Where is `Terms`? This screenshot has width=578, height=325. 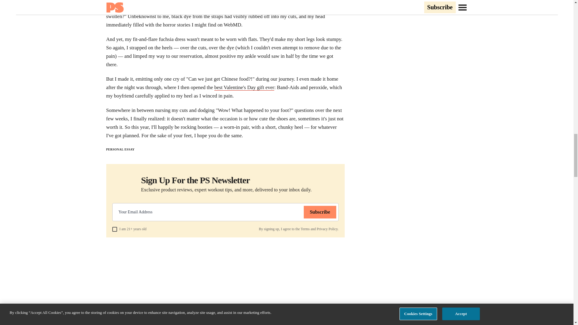
Terms is located at coordinates (305, 229).